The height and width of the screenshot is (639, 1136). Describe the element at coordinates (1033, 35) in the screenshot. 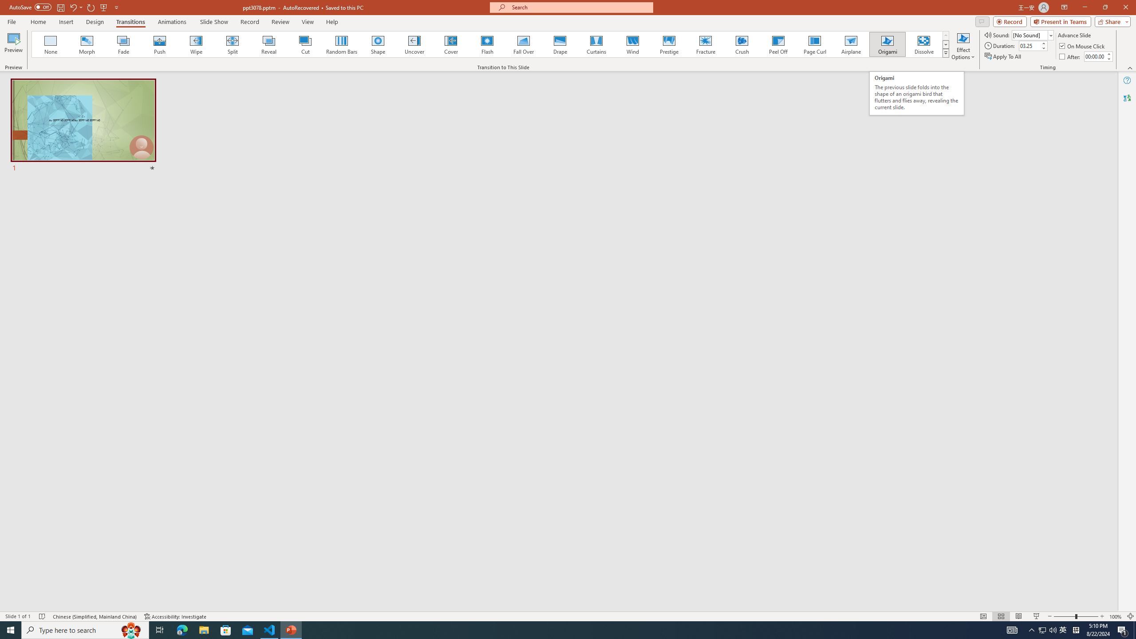

I see `Sound` at that location.